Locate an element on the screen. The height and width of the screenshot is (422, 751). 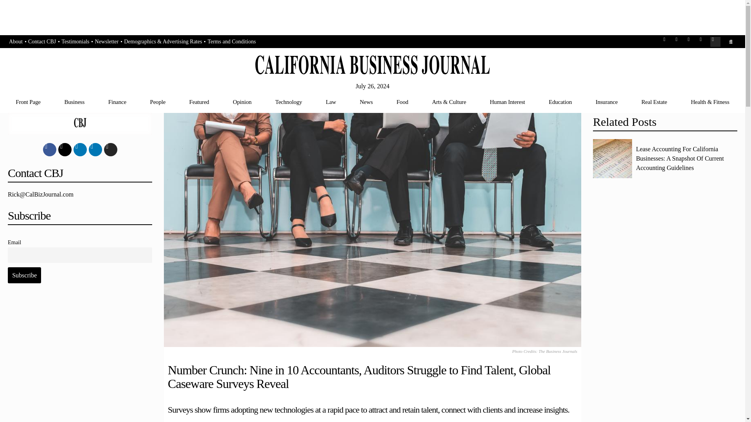
Food is located at coordinates (402, 102).